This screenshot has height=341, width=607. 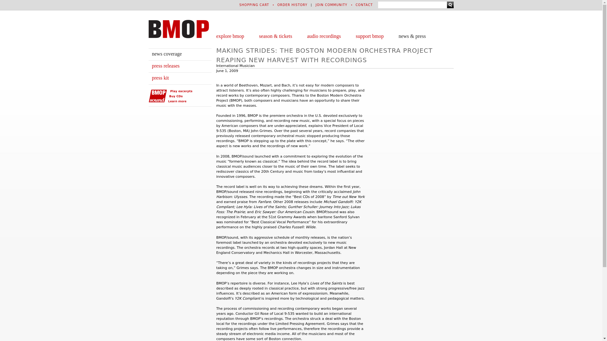 What do you see at coordinates (167, 54) in the screenshot?
I see `news coverage` at bounding box center [167, 54].